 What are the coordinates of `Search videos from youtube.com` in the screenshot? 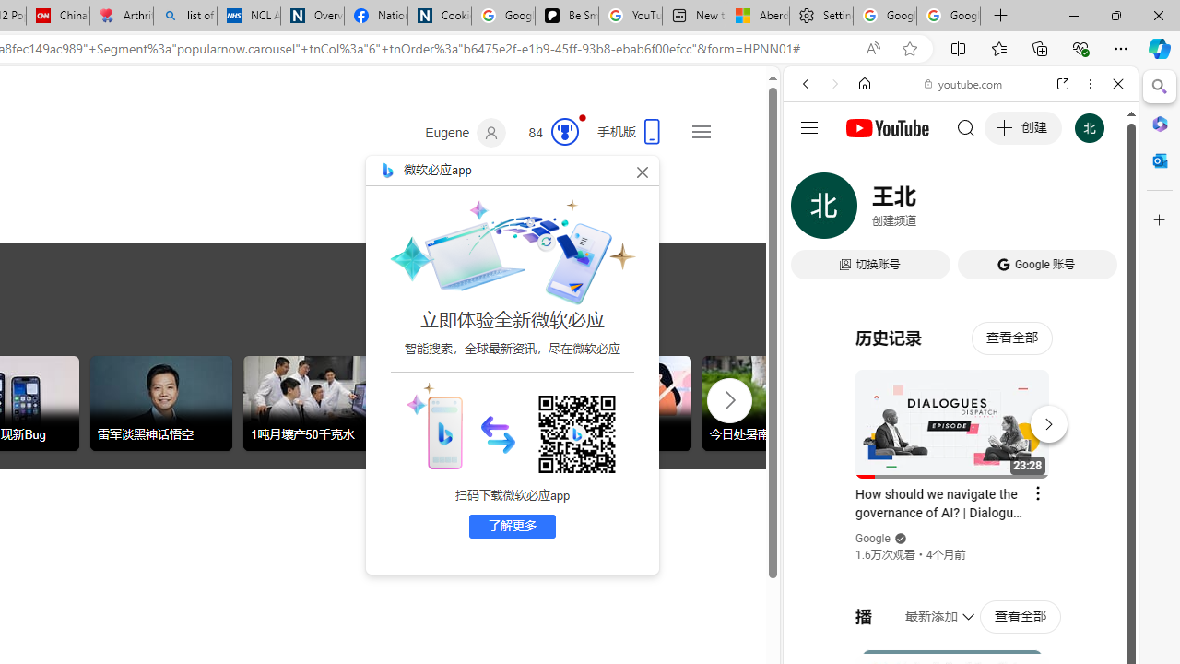 It's located at (927, 607).